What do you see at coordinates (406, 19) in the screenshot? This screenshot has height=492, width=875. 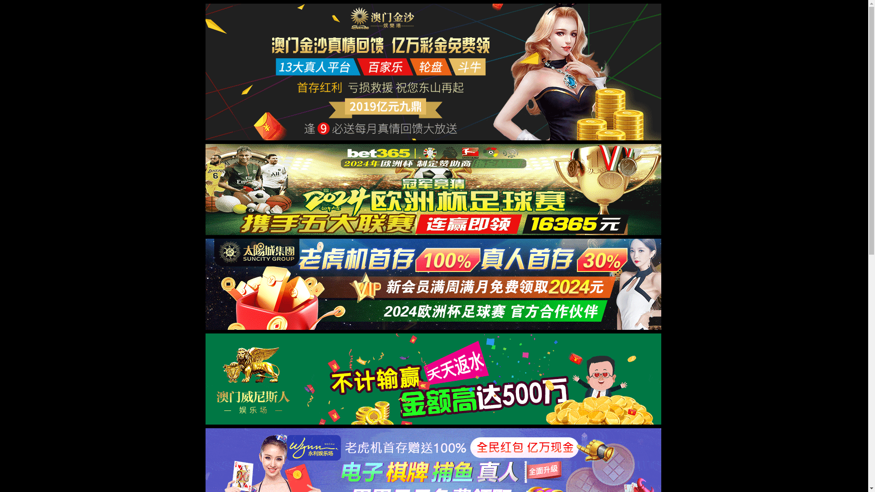 I see `Home` at bounding box center [406, 19].